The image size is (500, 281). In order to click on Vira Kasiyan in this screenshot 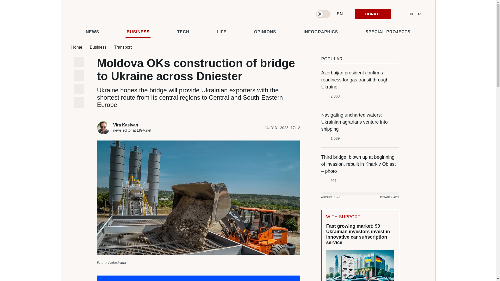, I will do `click(135, 125)`.